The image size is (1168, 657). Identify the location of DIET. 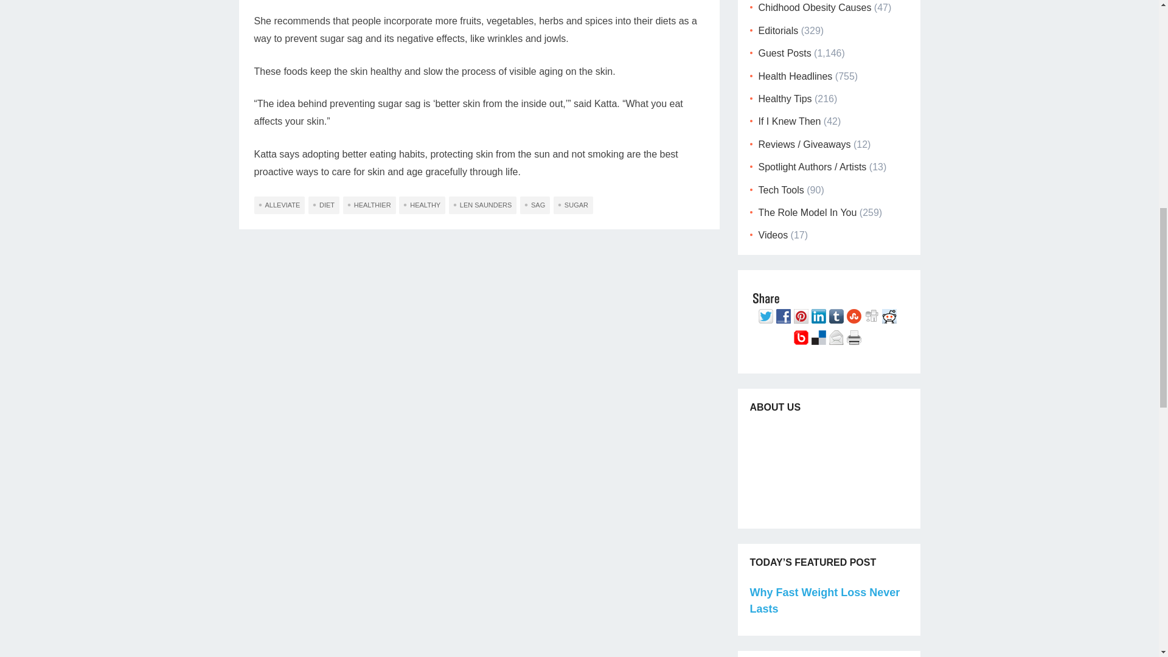
(324, 206).